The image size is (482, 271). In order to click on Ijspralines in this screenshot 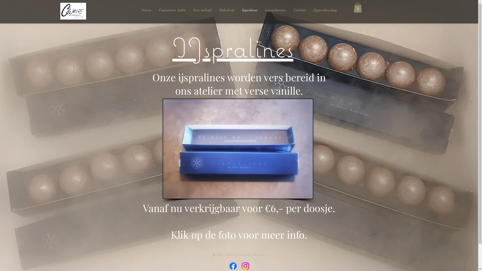, I will do `click(250, 10)`.